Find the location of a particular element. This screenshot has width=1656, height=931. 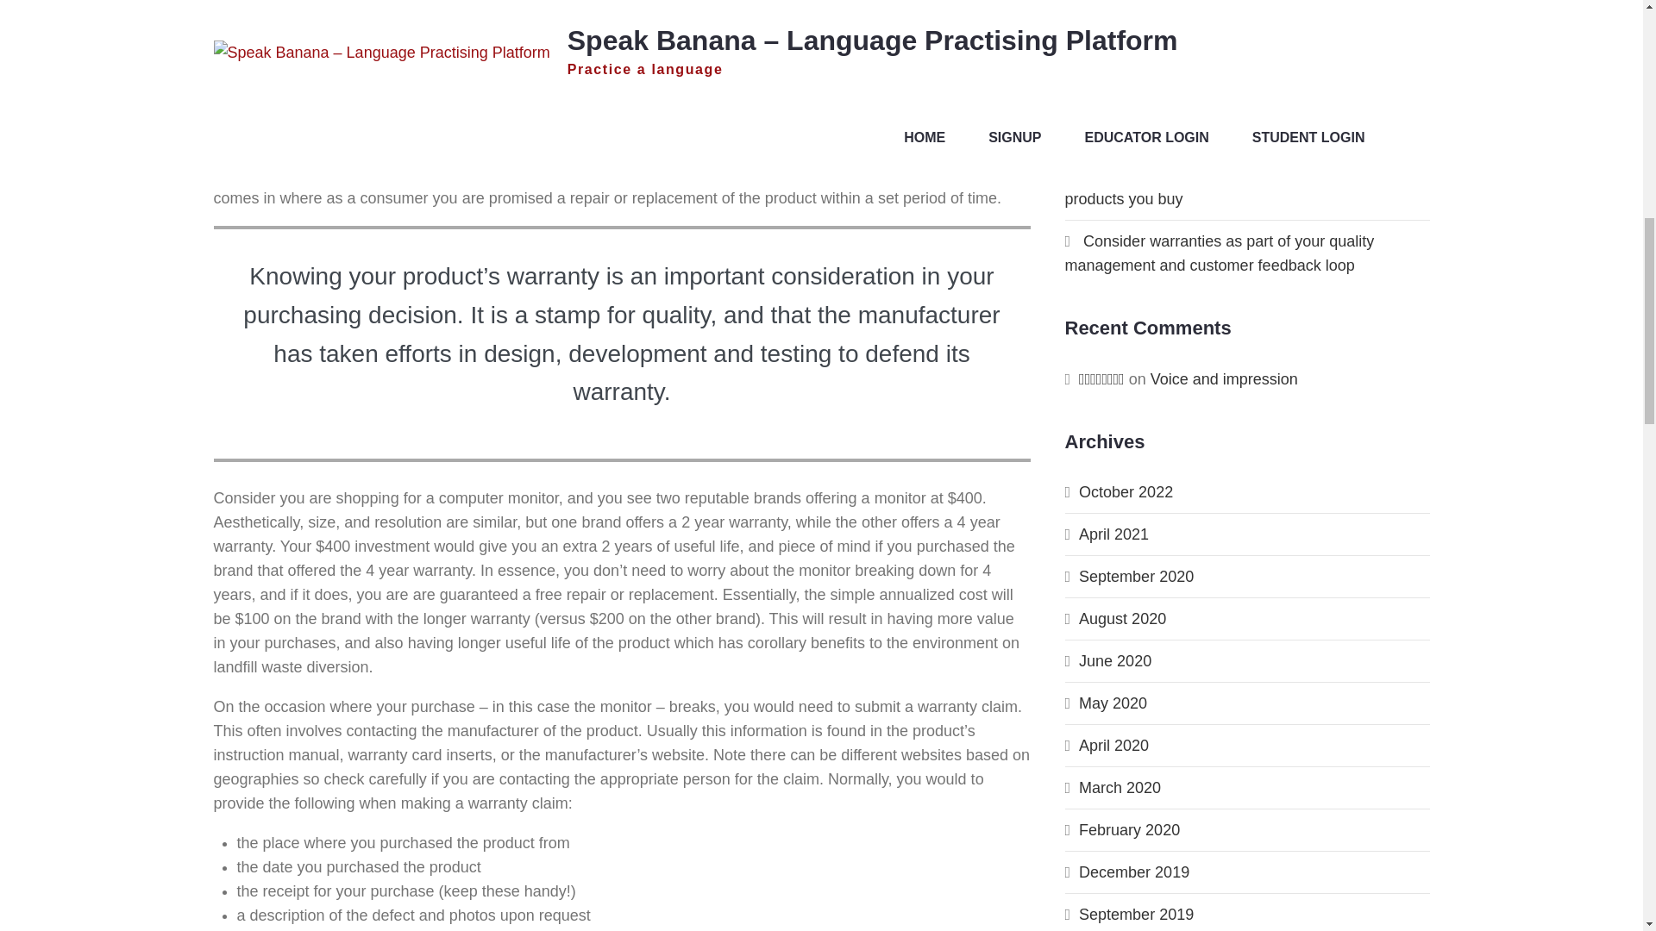

April 2021 is located at coordinates (1114, 534).